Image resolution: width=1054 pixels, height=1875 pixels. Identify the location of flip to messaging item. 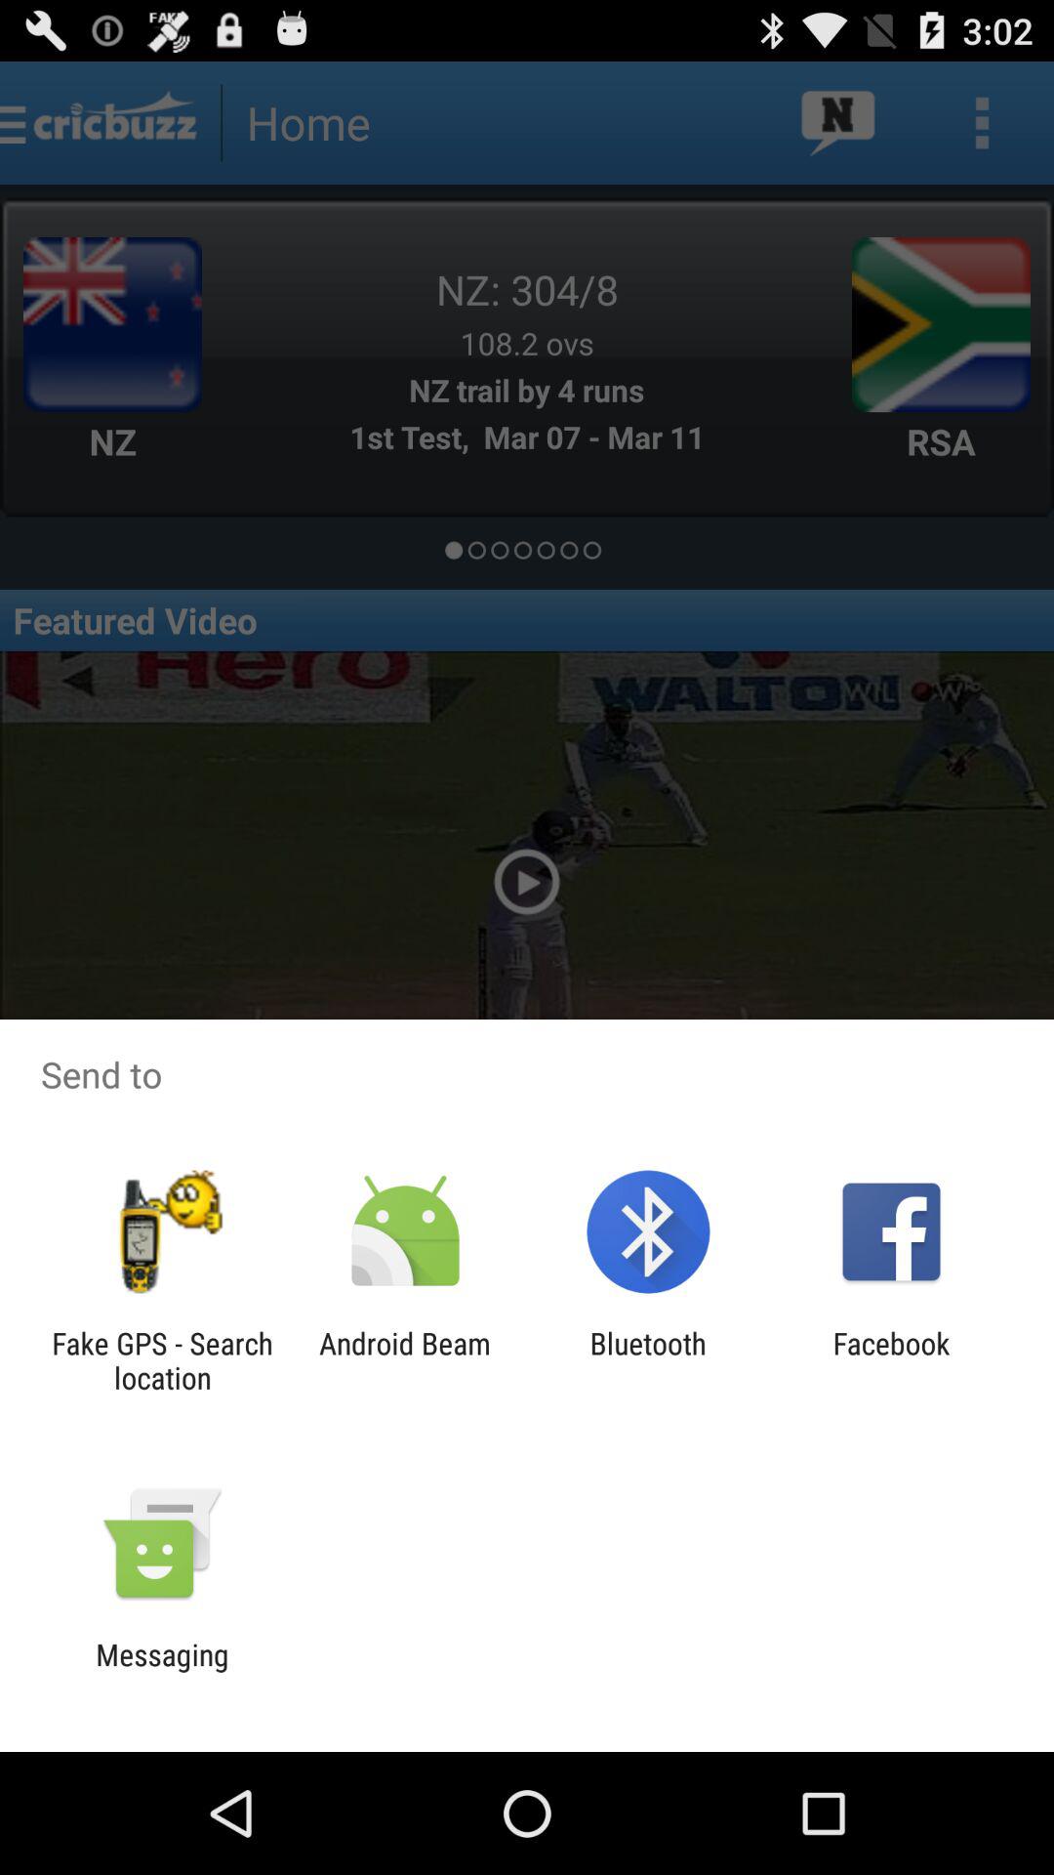
(162, 1672).